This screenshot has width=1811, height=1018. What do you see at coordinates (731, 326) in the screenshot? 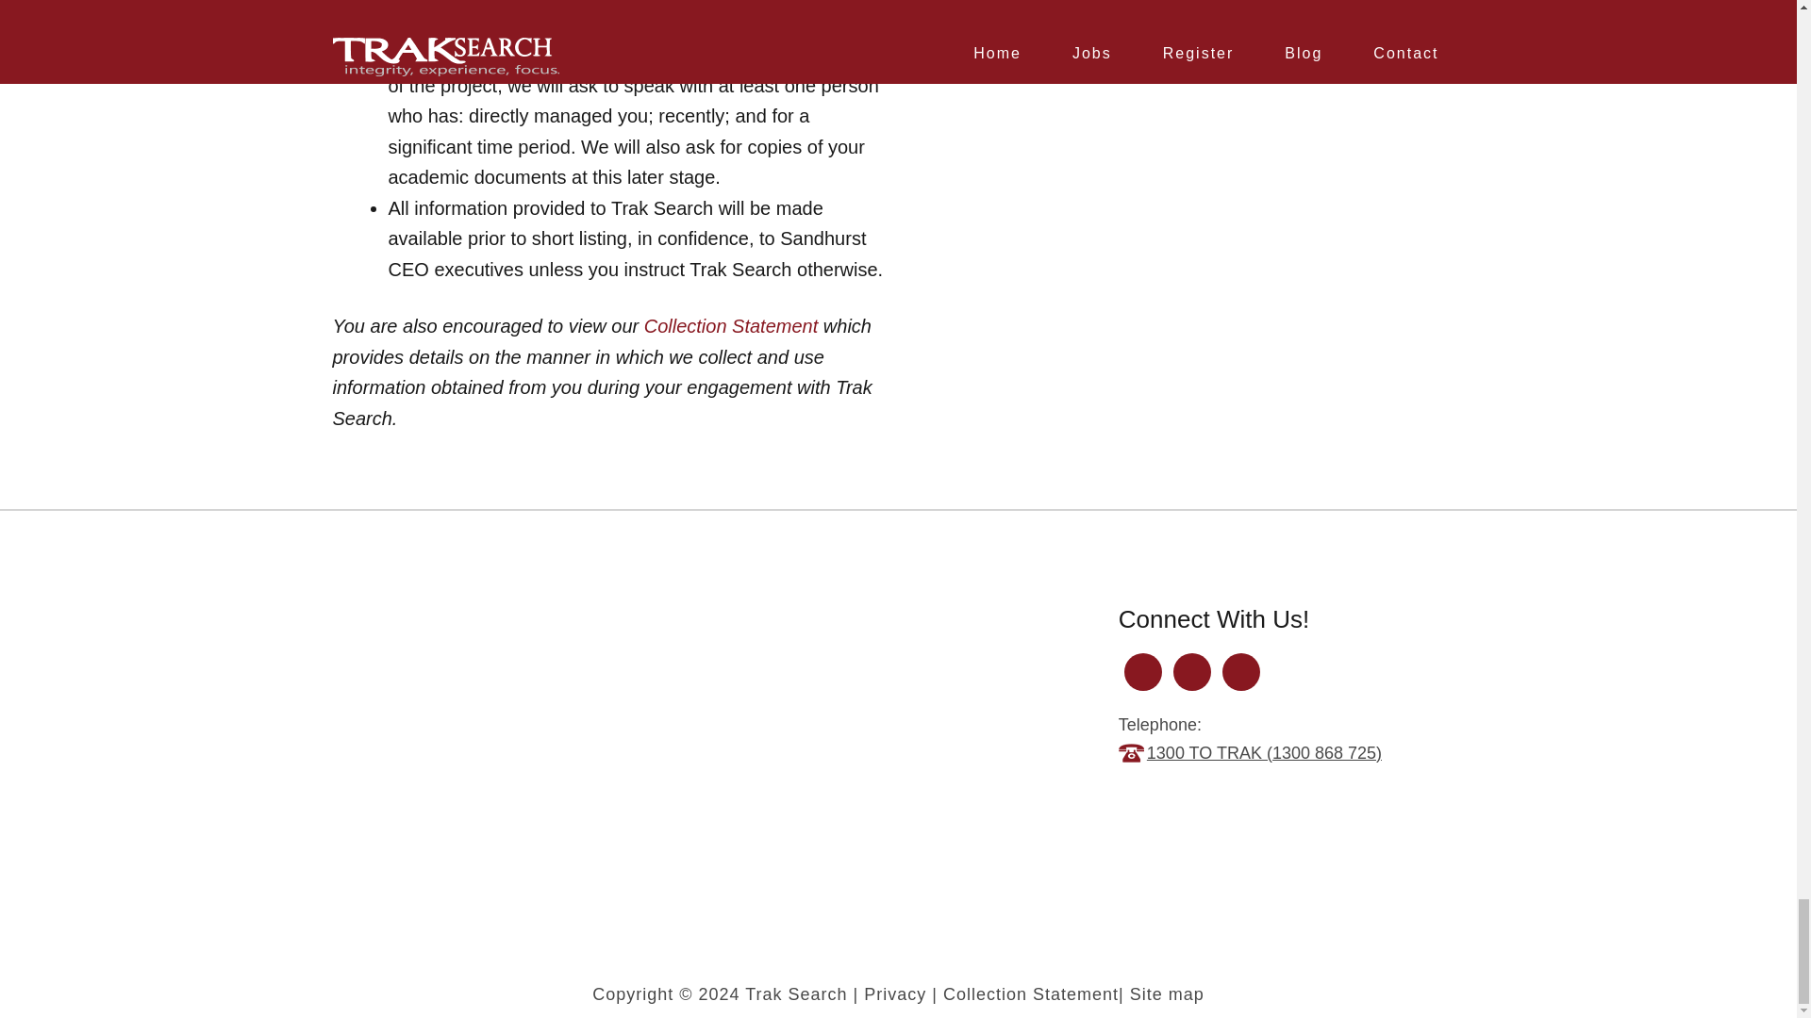
I see `Collection Statement` at bounding box center [731, 326].